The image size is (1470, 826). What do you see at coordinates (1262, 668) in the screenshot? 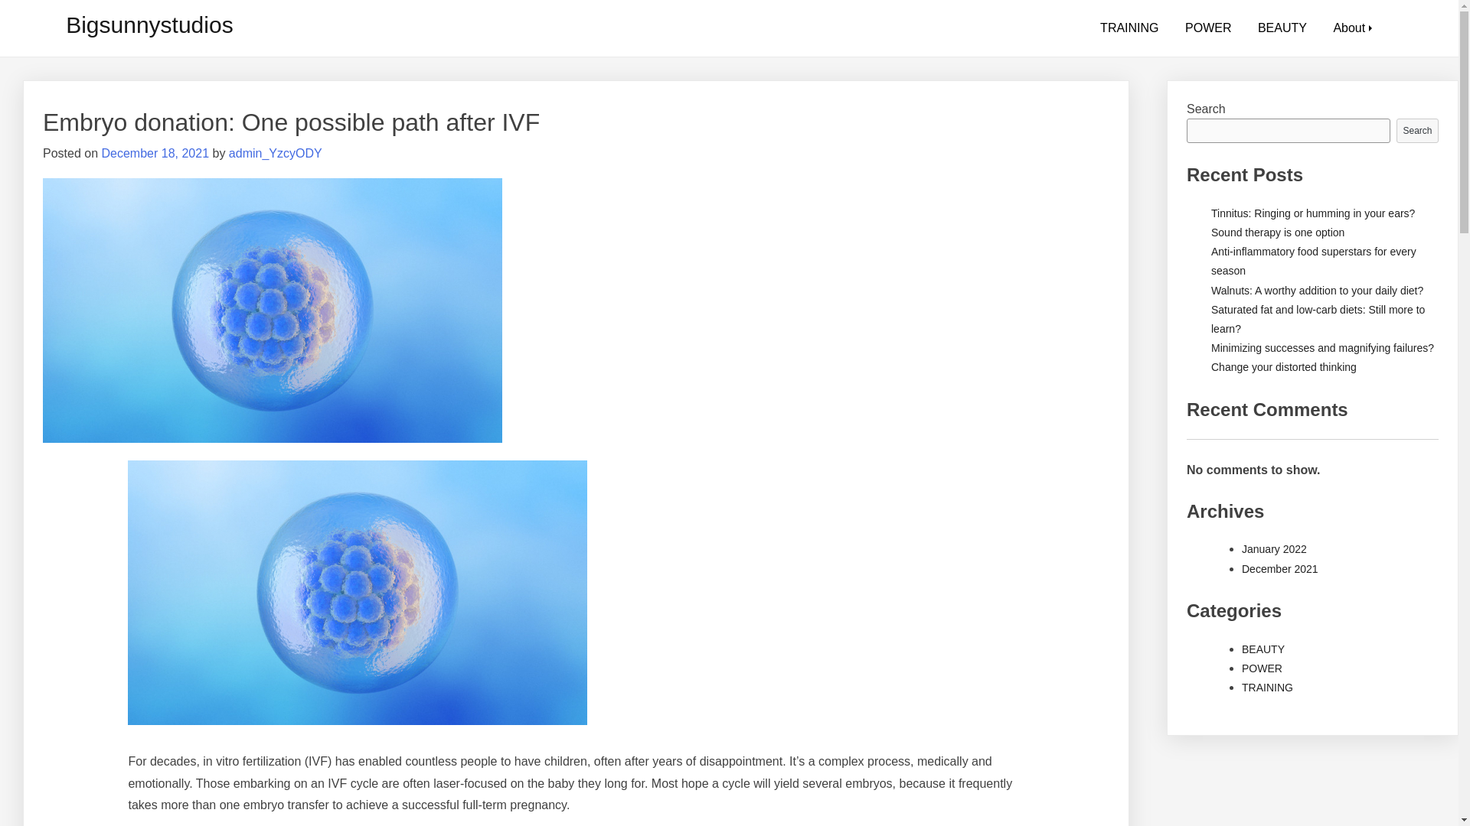
I see `POWER` at bounding box center [1262, 668].